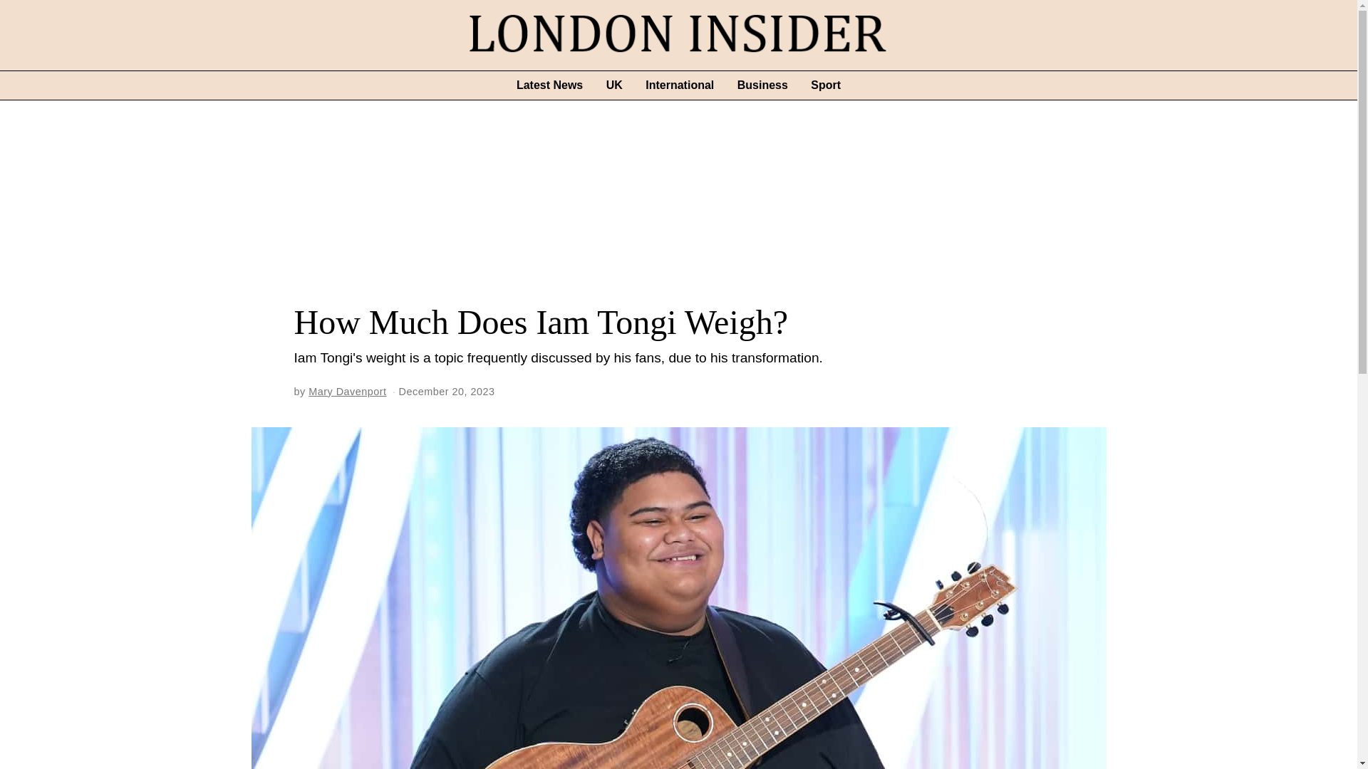 The image size is (1368, 769). Describe the element at coordinates (680, 85) in the screenshot. I see `International` at that location.